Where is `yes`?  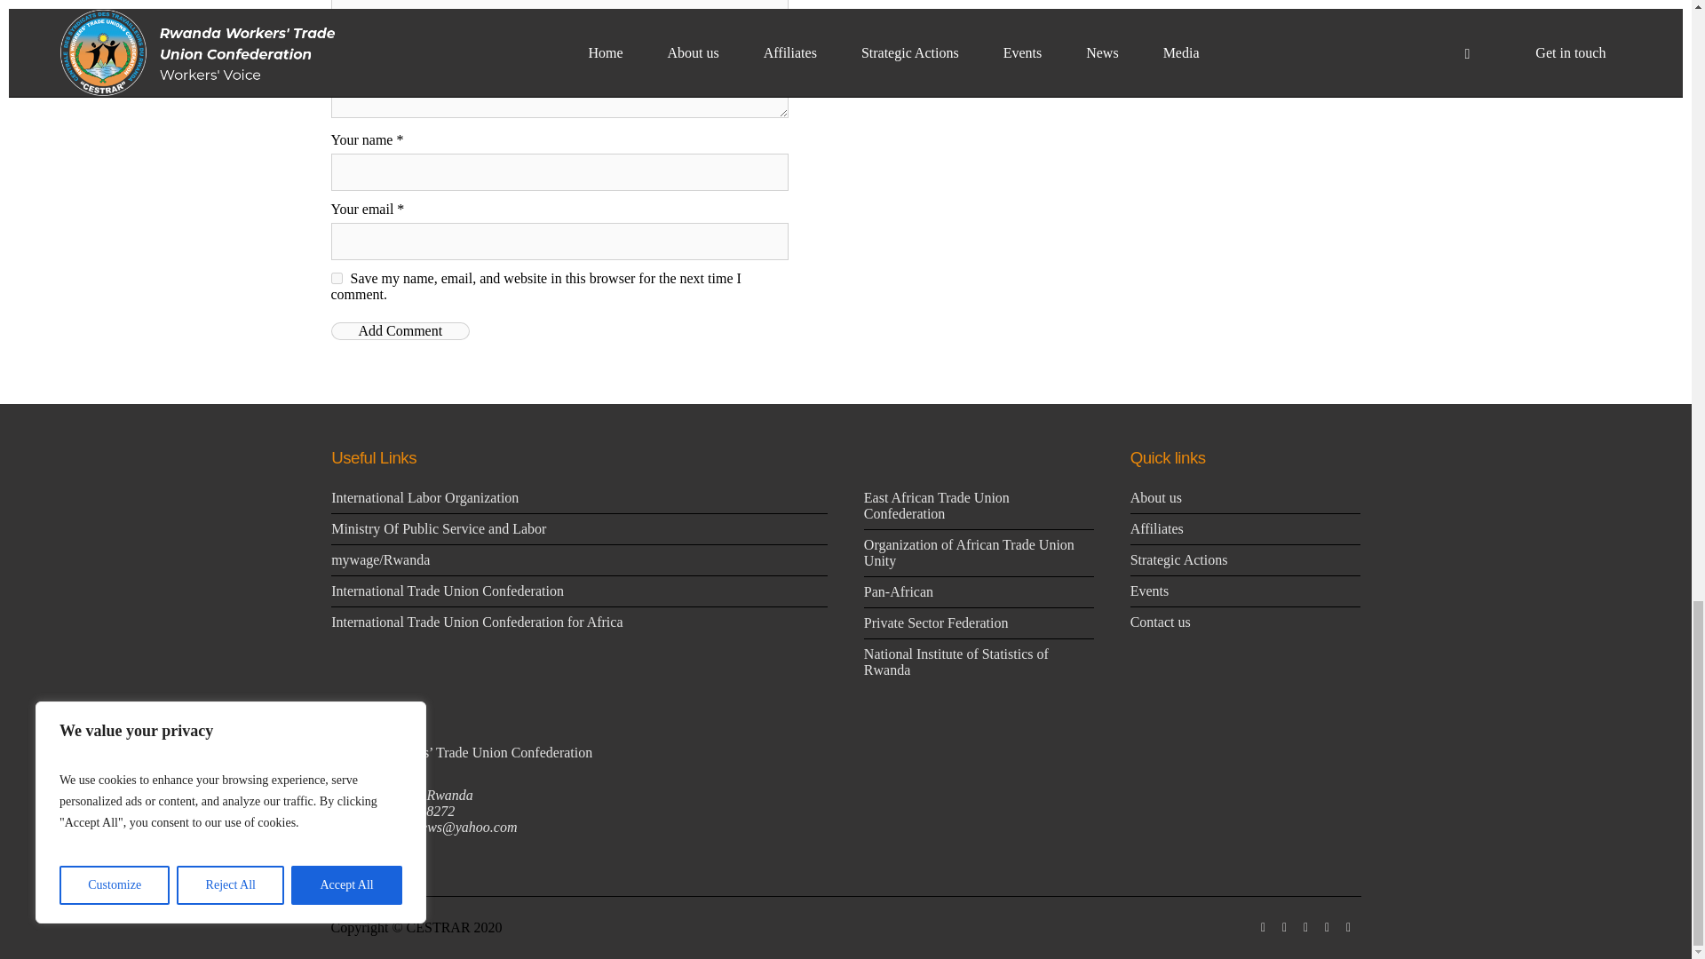
yes is located at coordinates (336, 277).